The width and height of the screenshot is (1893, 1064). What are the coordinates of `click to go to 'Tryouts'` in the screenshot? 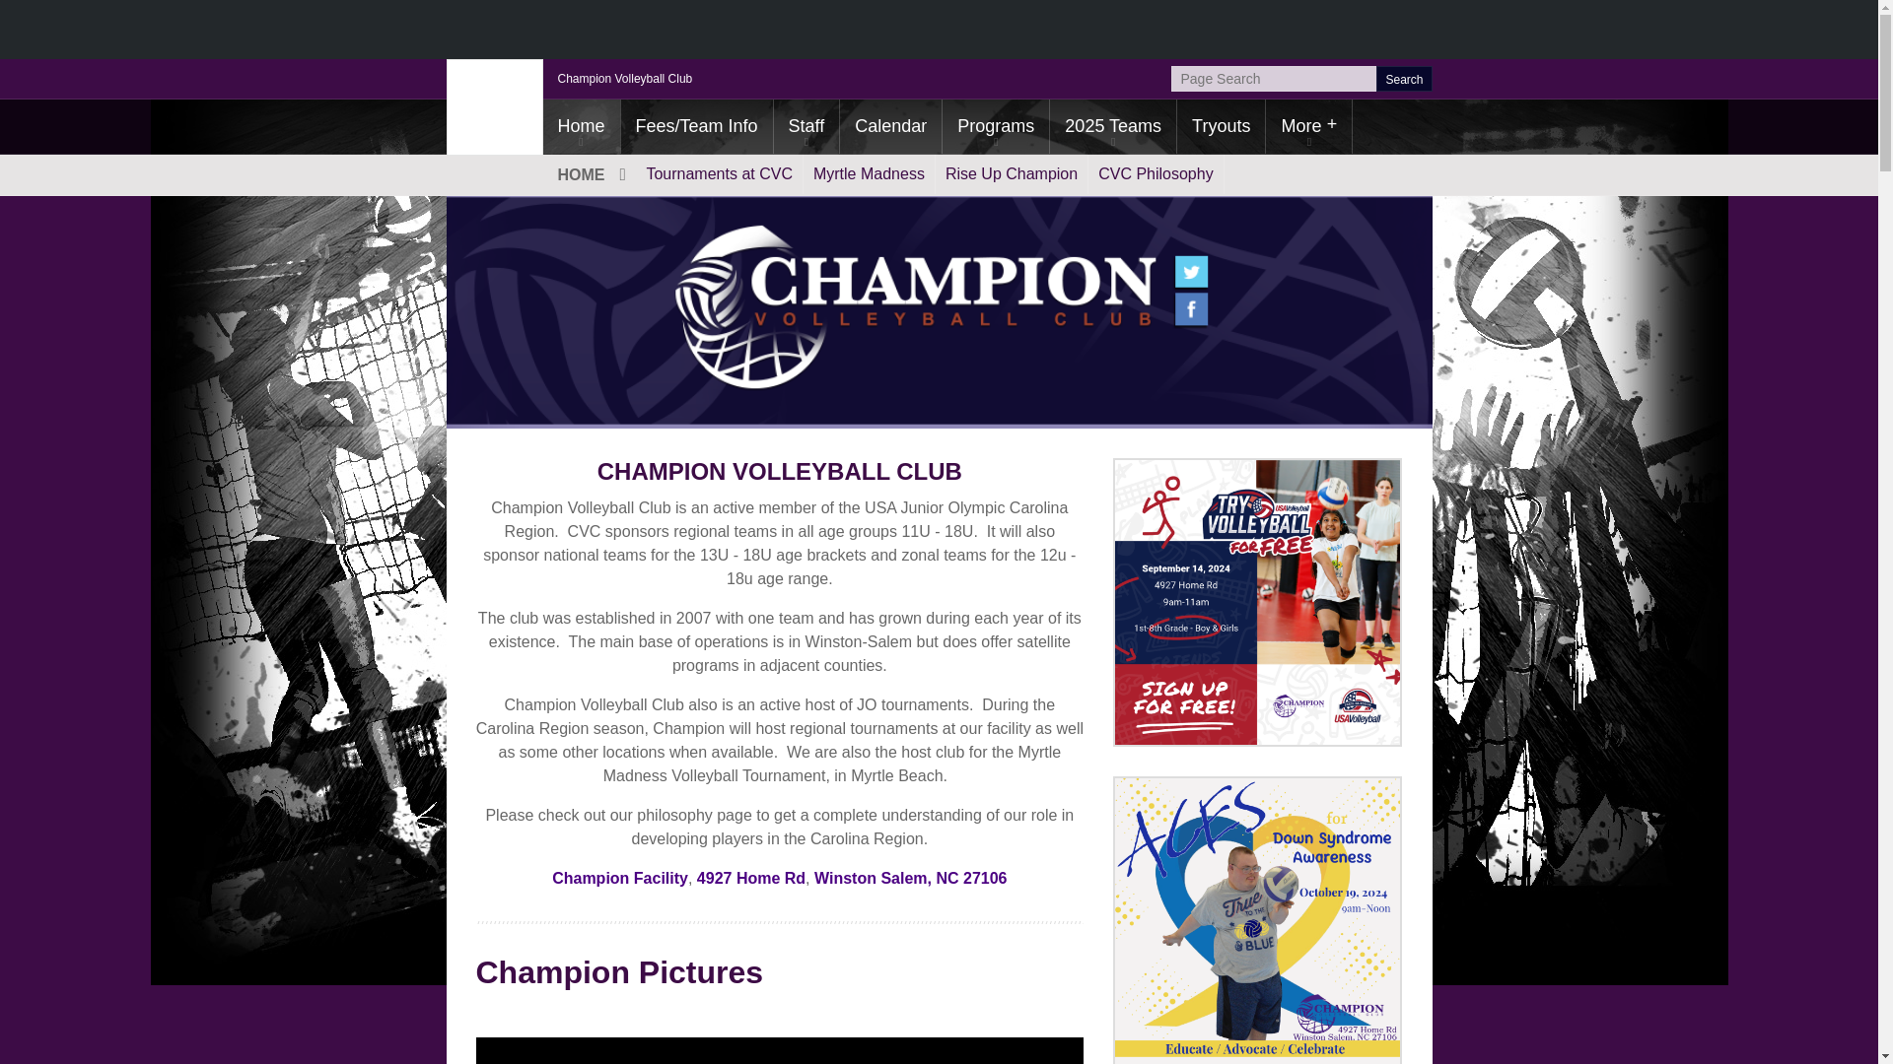 It's located at (1221, 126).